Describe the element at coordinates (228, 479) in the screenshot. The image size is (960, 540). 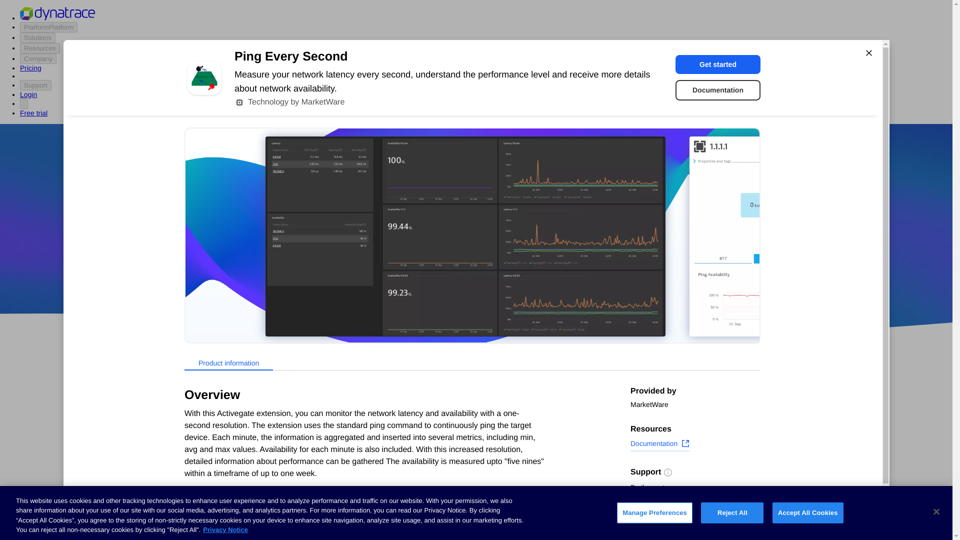
I see `Log Management and Analytics` at that location.